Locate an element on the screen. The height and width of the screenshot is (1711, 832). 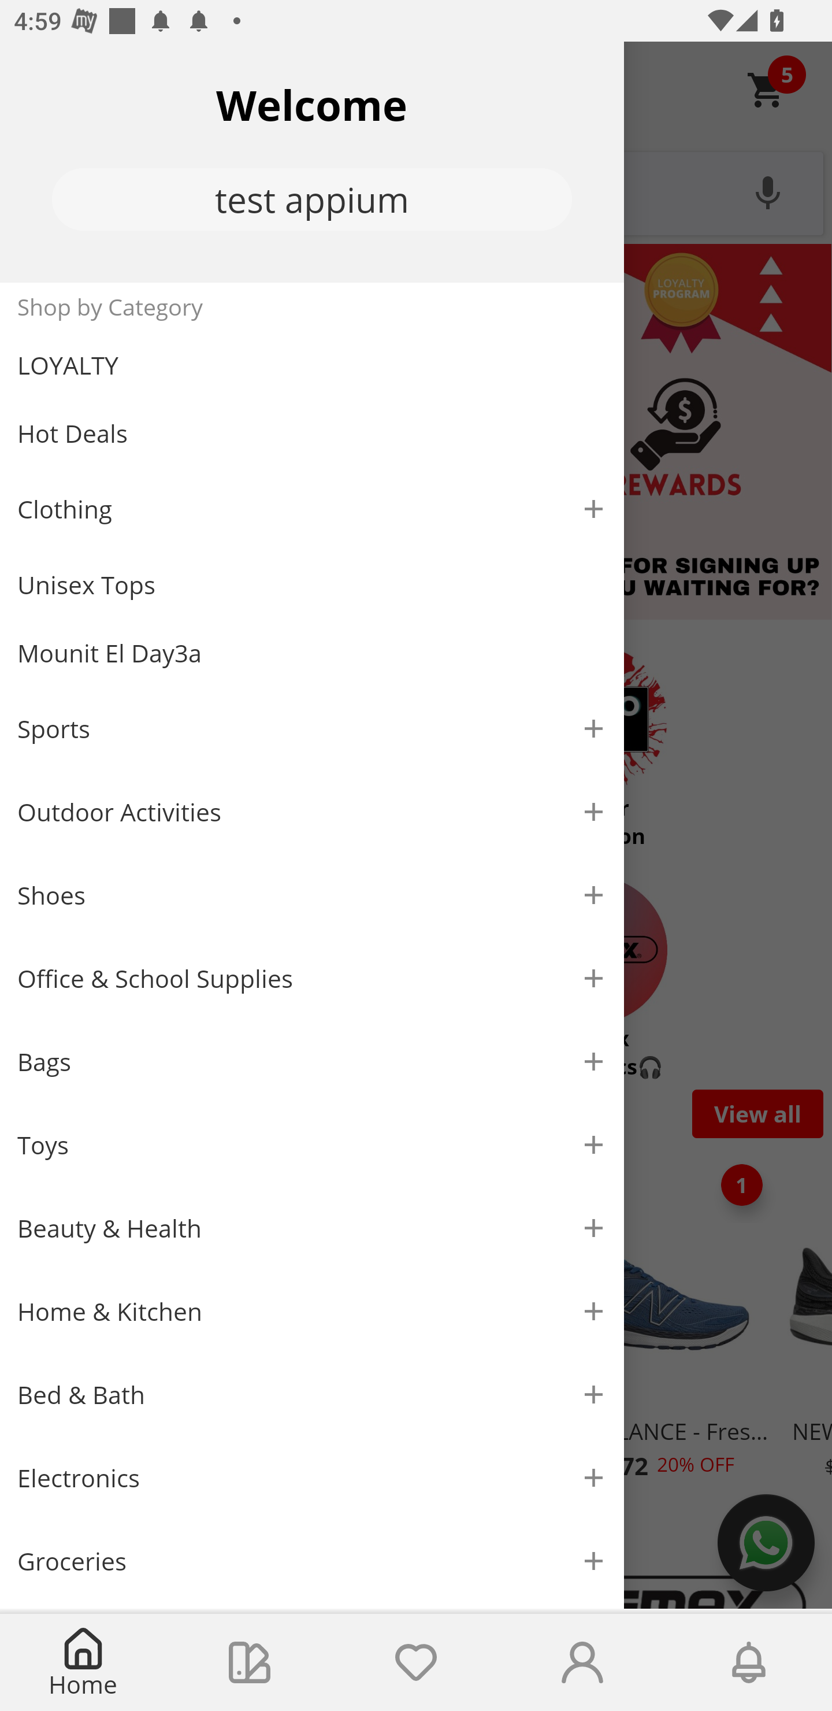
Hot Deals is located at coordinates (312, 432).